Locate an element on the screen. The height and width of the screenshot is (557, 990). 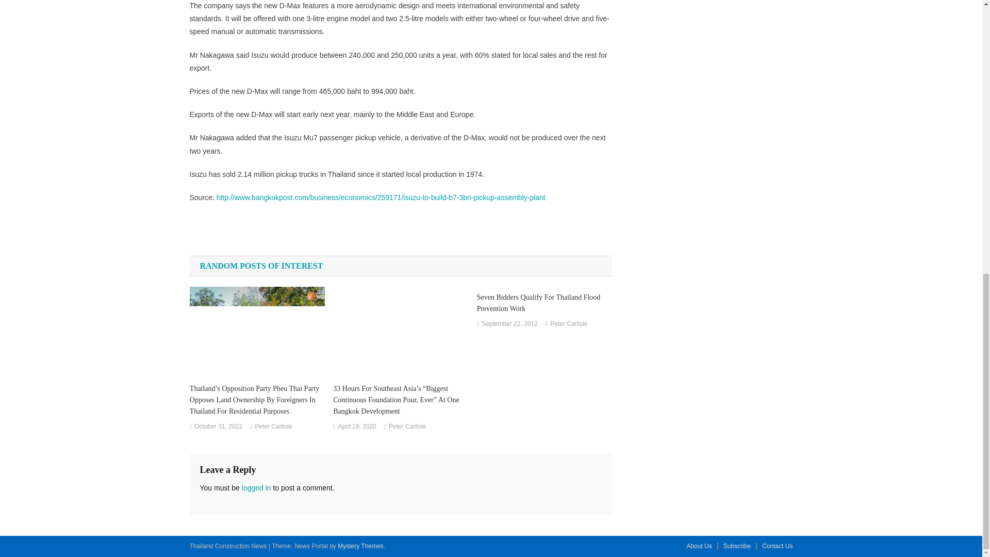
Peter Carlisle is located at coordinates (273, 427).